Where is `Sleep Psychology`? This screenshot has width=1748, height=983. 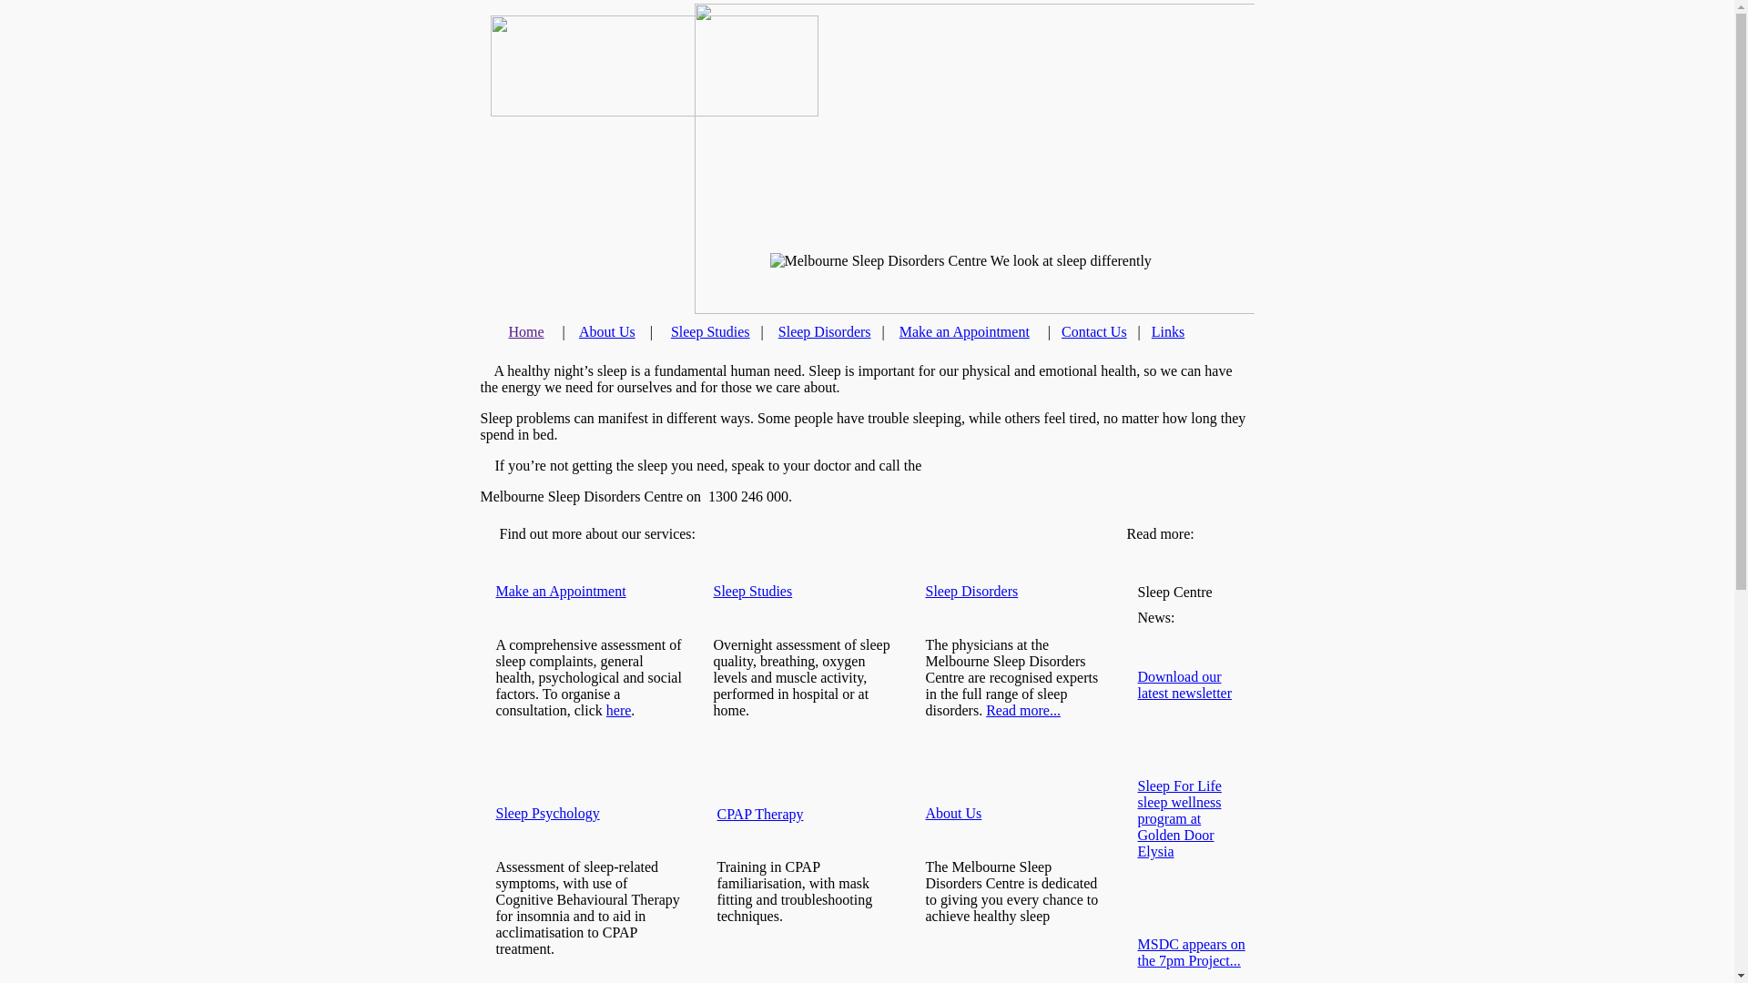
Sleep Psychology is located at coordinates (547, 814).